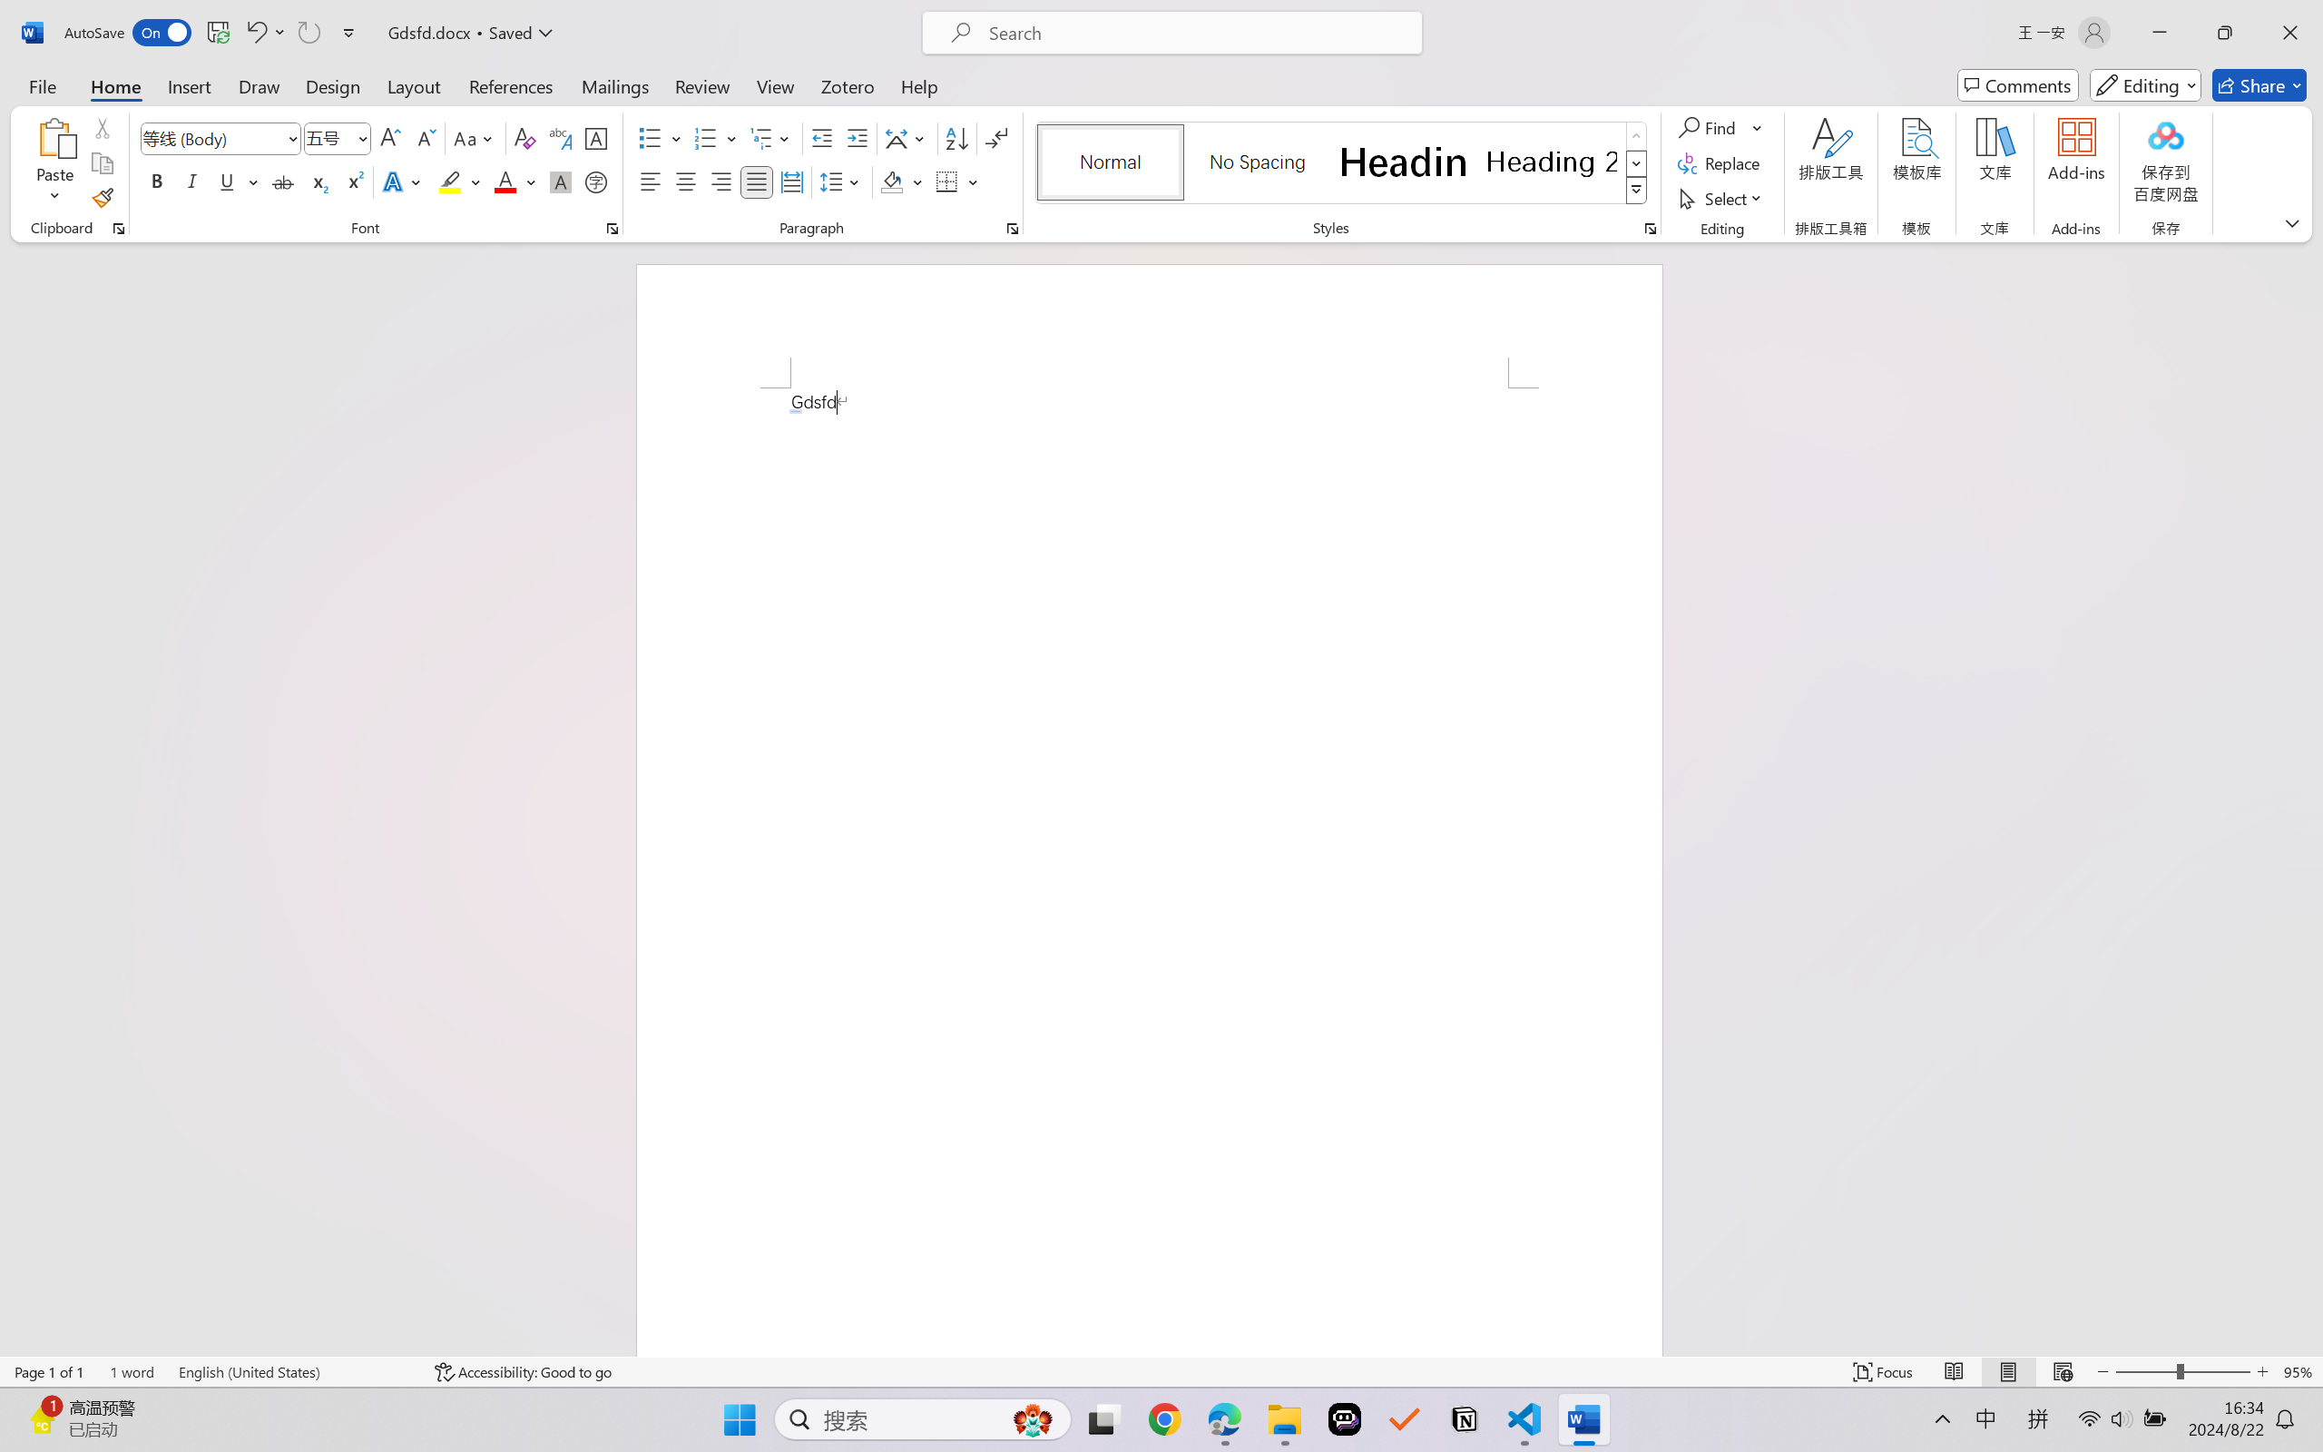  I want to click on Strikethrough, so click(283, 181).